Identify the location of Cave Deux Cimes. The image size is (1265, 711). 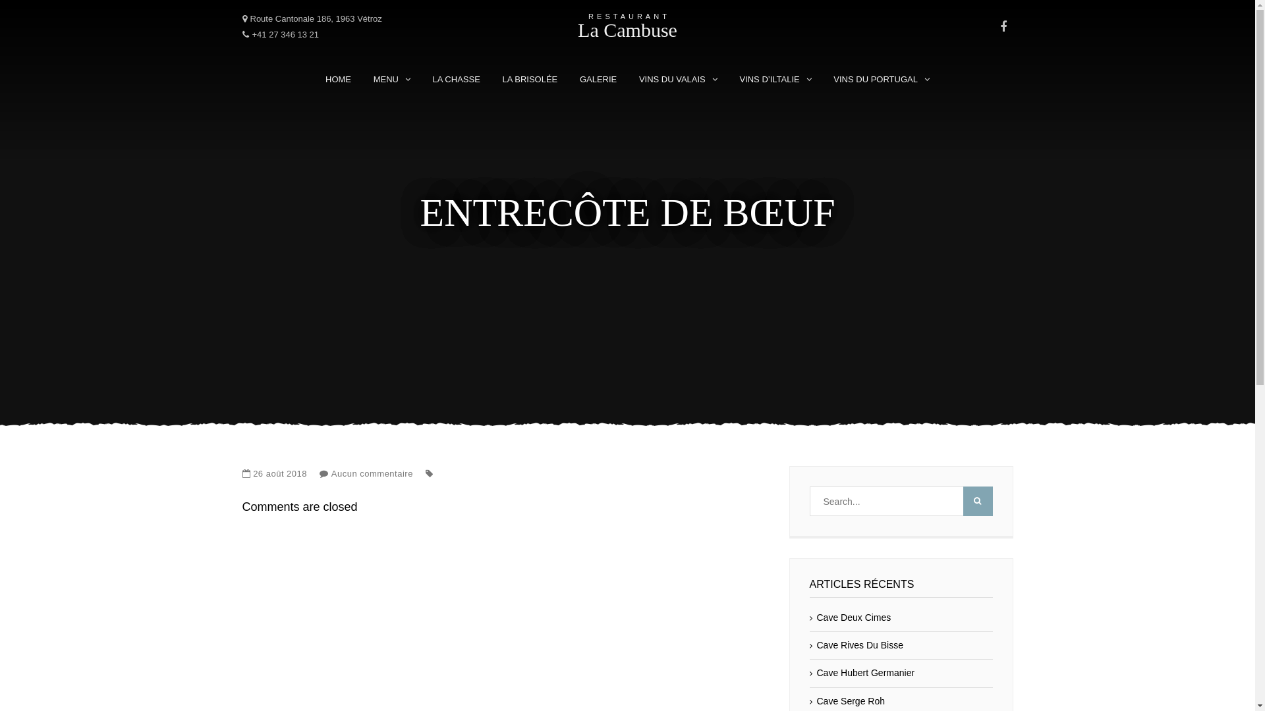
(850, 618).